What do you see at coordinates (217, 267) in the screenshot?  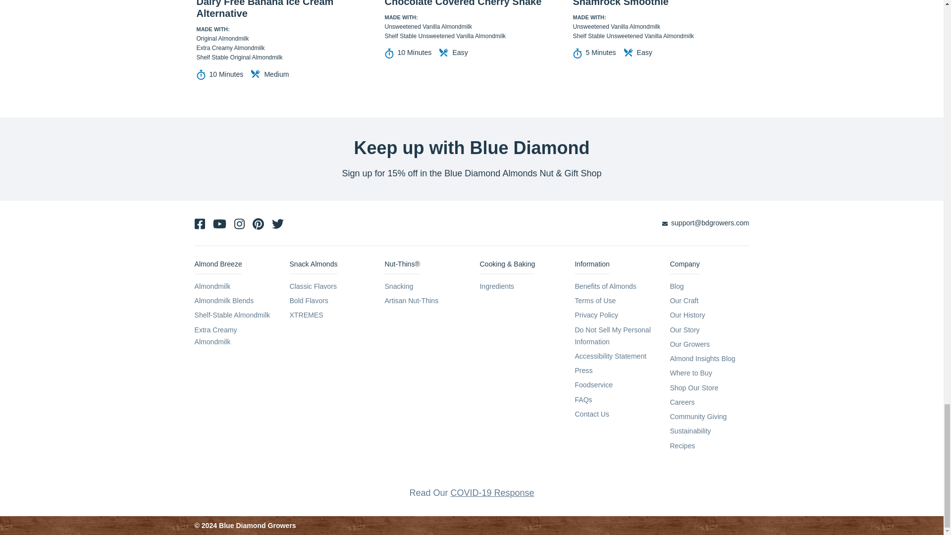 I see `Almond Breeze` at bounding box center [217, 267].